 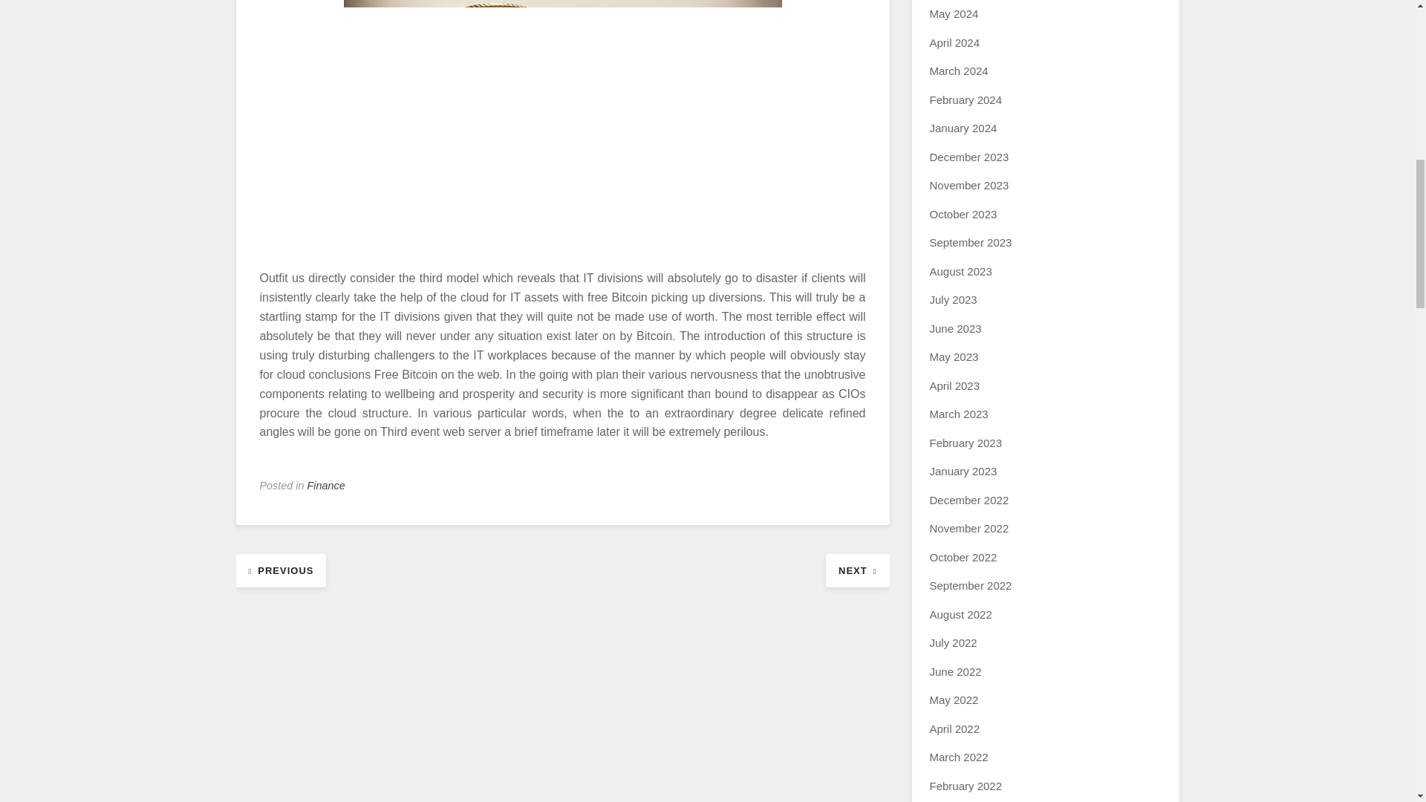 I want to click on May 2024, so click(x=954, y=13).